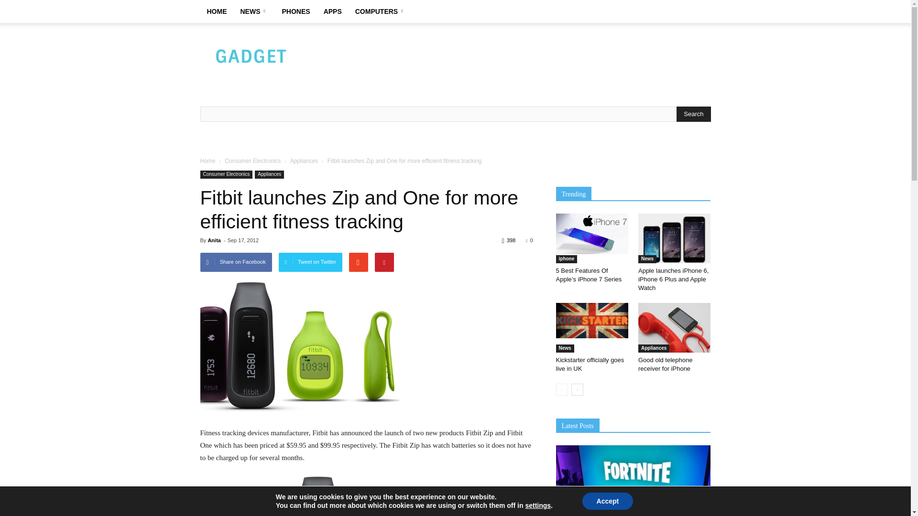 This screenshot has width=918, height=516. What do you see at coordinates (253, 11) in the screenshot?
I see `NEWS` at bounding box center [253, 11].